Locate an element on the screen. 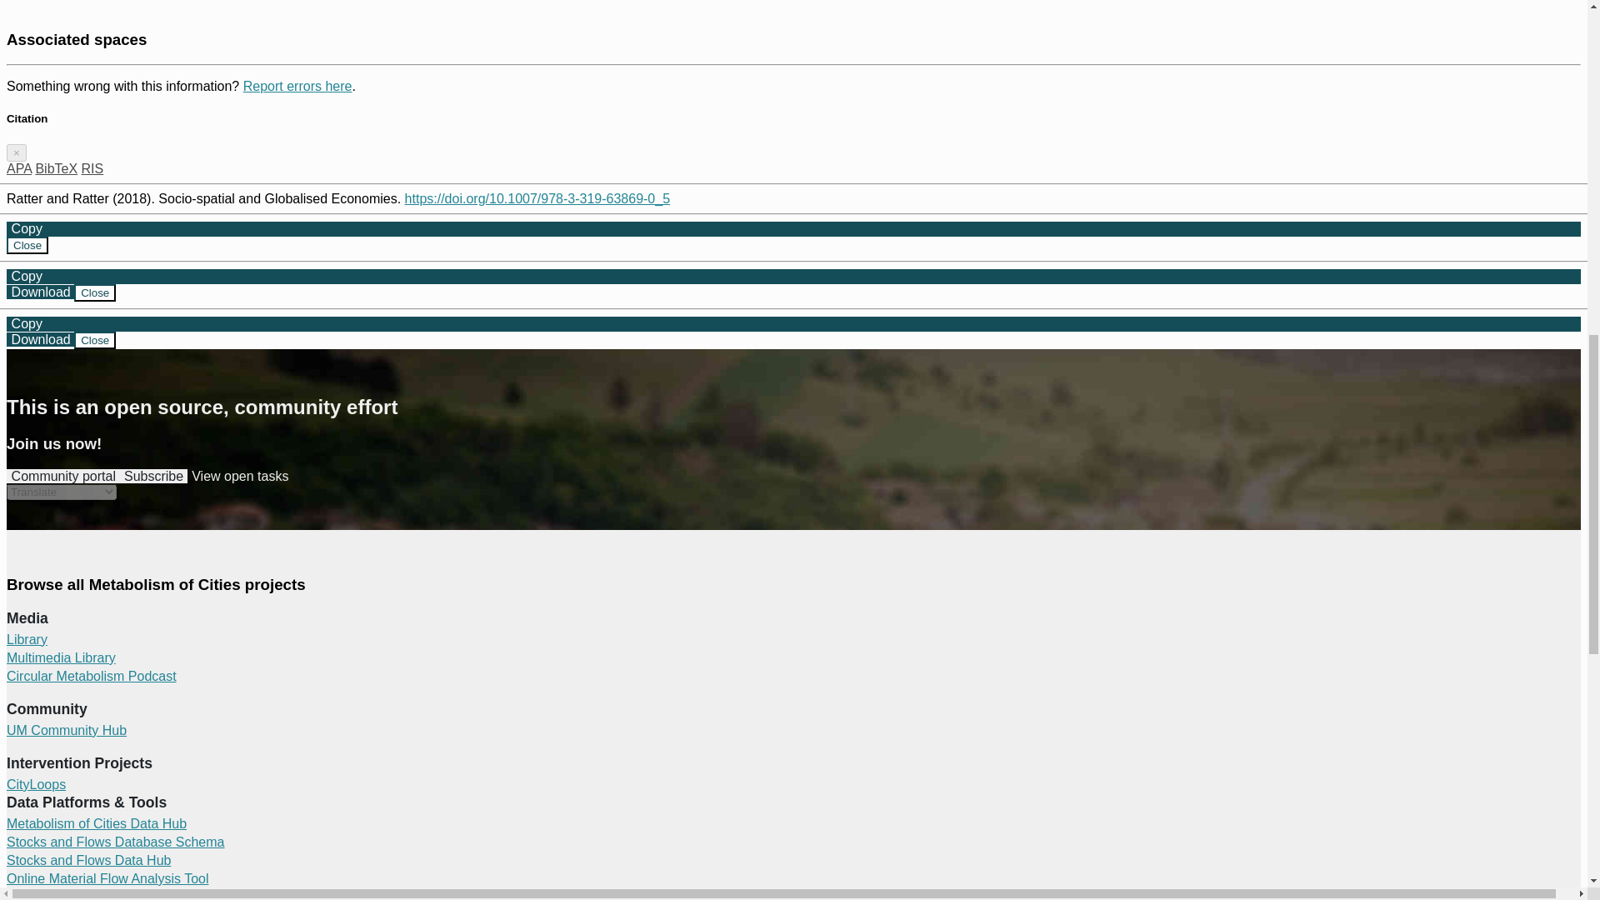  Report errors here is located at coordinates (297, 87).